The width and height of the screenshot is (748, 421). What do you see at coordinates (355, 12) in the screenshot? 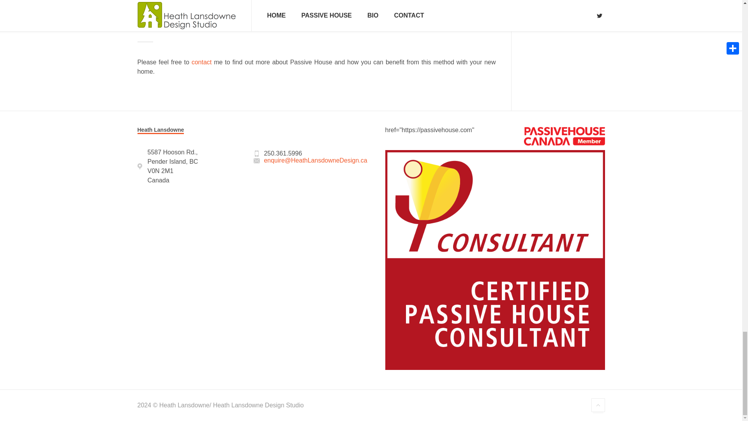
I see `here` at bounding box center [355, 12].